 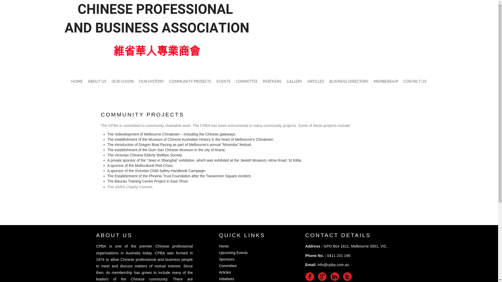 What do you see at coordinates (316, 81) in the screenshot?
I see `ARTICLES` at bounding box center [316, 81].